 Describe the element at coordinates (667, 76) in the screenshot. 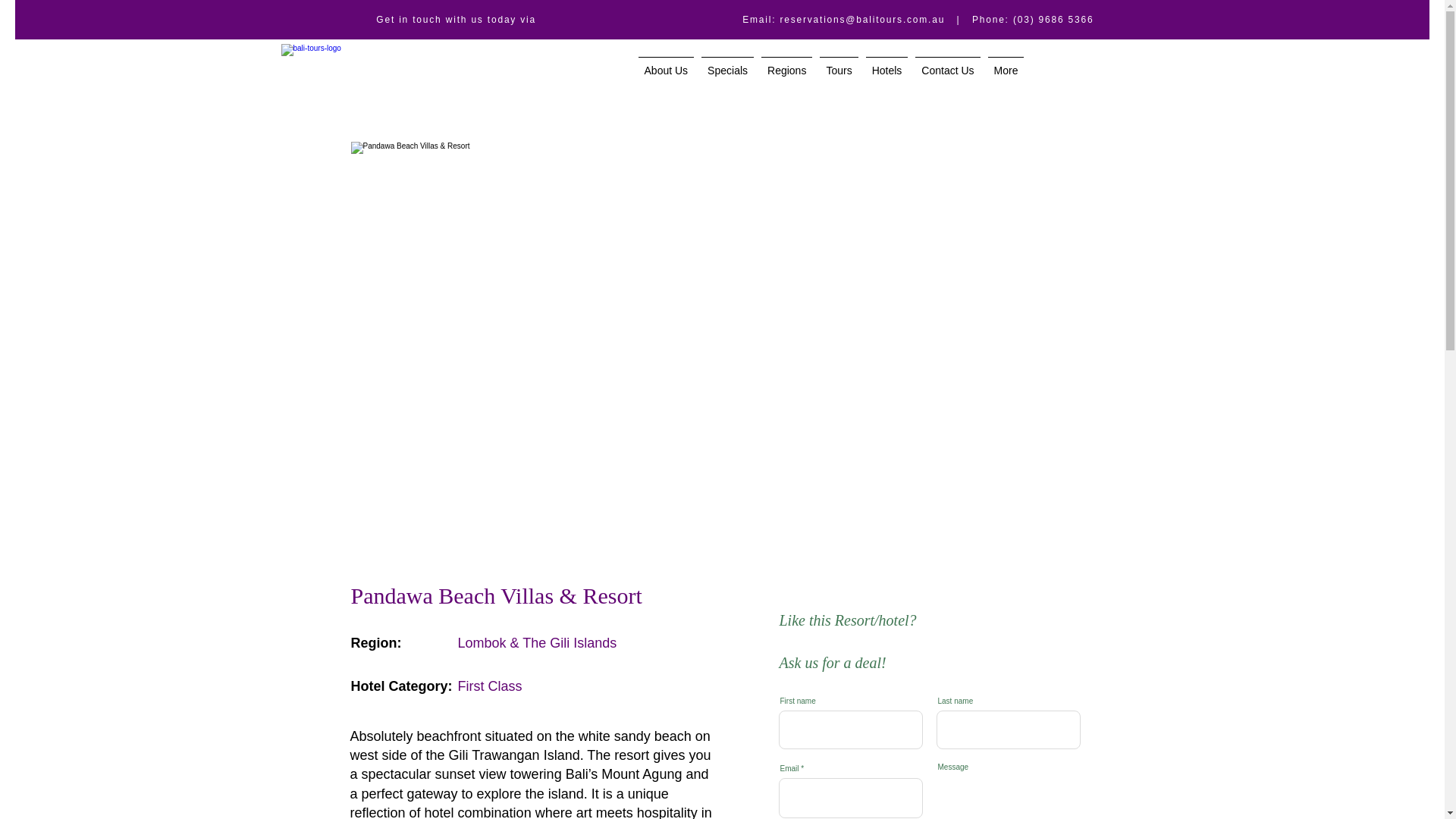

I see `About Us` at that location.